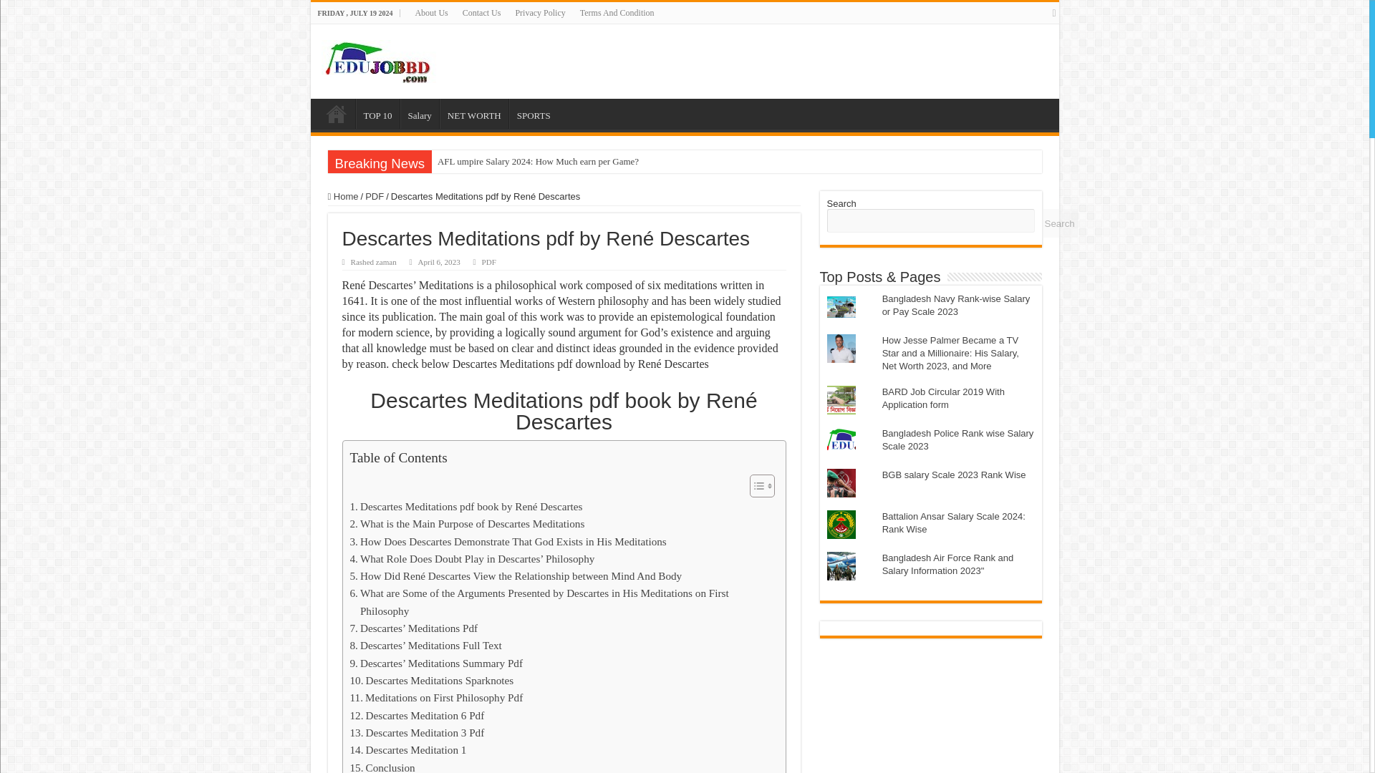 The height and width of the screenshot is (773, 1375). What do you see at coordinates (407, 749) in the screenshot?
I see `Descartes Meditation 1` at bounding box center [407, 749].